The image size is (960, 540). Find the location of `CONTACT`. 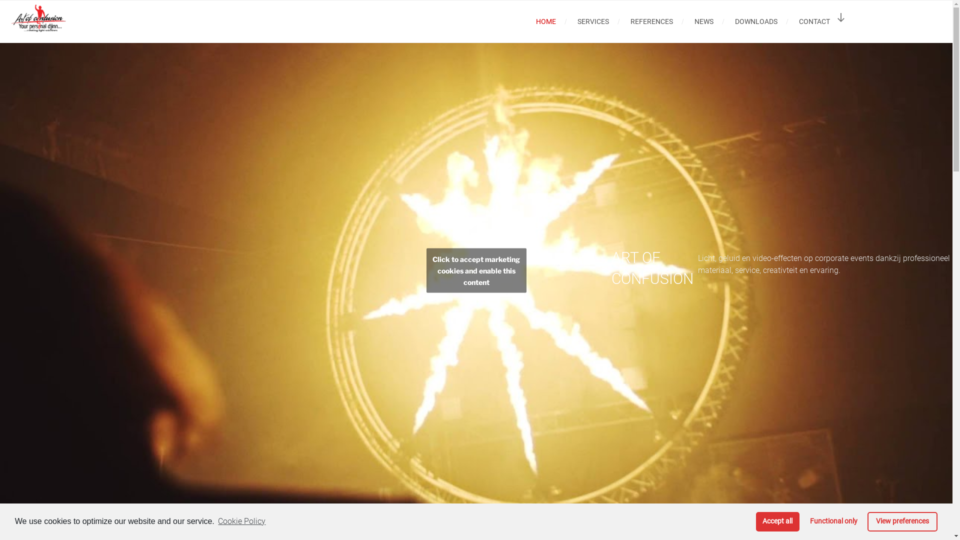

CONTACT is located at coordinates (814, 21).